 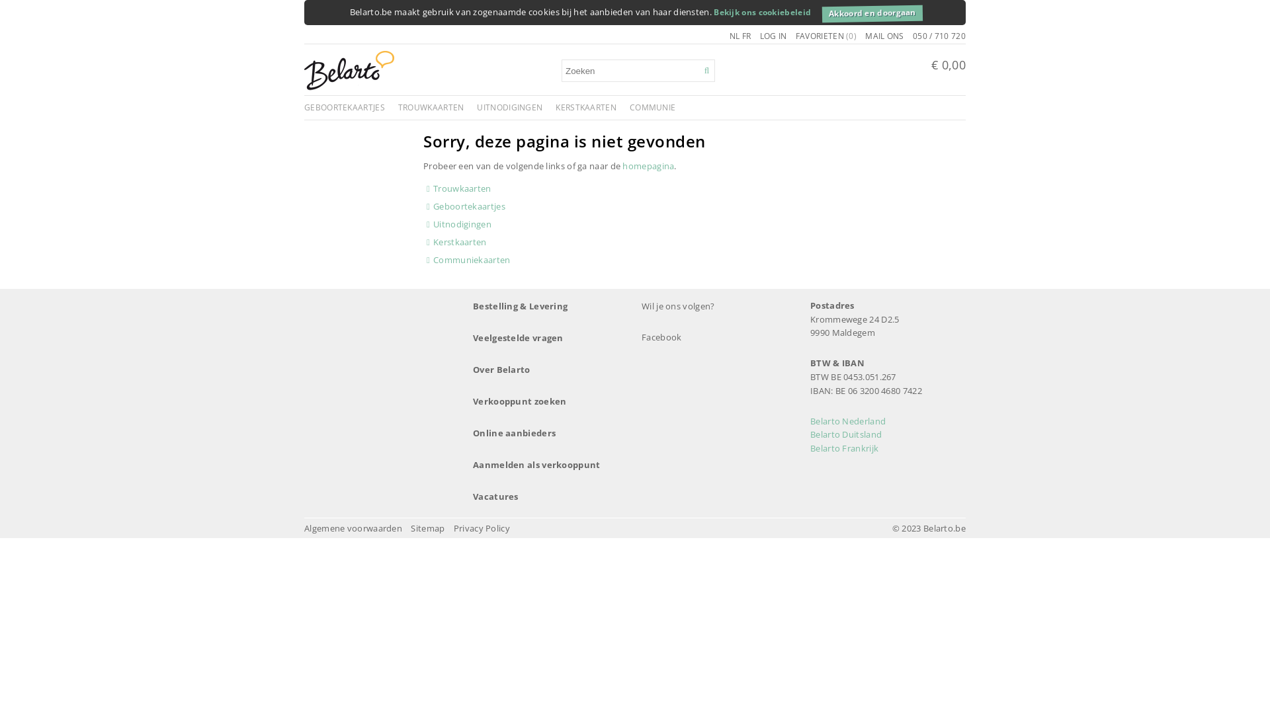 What do you see at coordinates (460, 242) in the screenshot?
I see `Kerstkaarten` at bounding box center [460, 242].